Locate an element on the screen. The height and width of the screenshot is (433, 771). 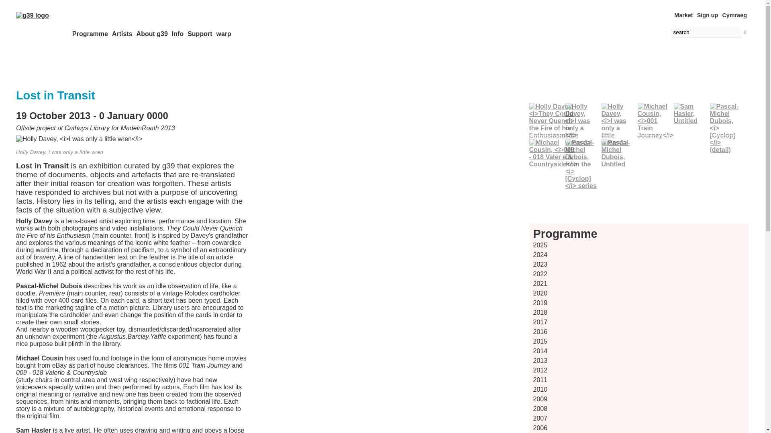
Programme is located at coordinates (90, 34).